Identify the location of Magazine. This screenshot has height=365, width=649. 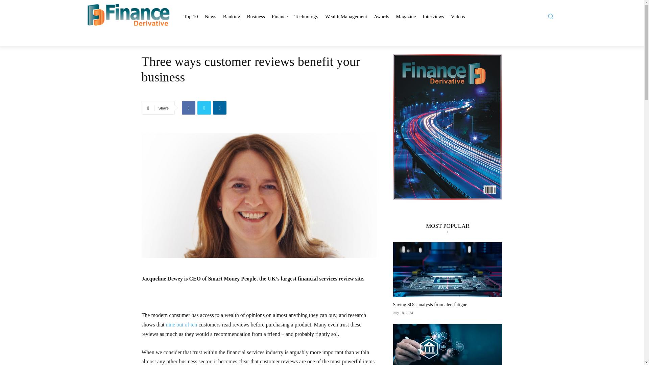
(406, 17).